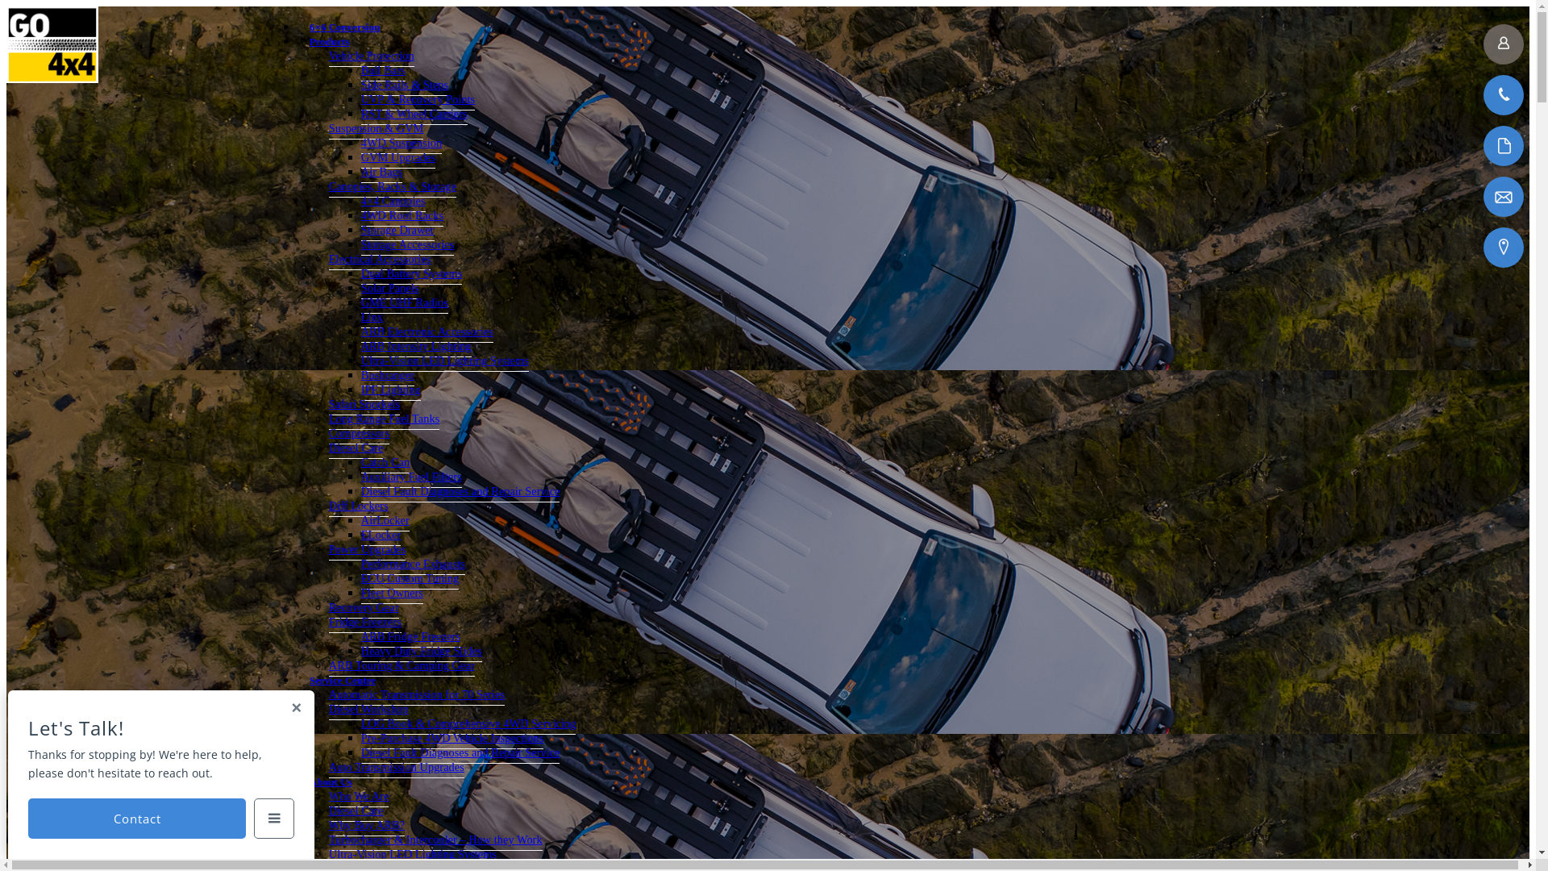 This screenshot has height=871, width=1548. Describe the element at coordinates (381, 536) in the screenshot. I see `ELocker` at that location.